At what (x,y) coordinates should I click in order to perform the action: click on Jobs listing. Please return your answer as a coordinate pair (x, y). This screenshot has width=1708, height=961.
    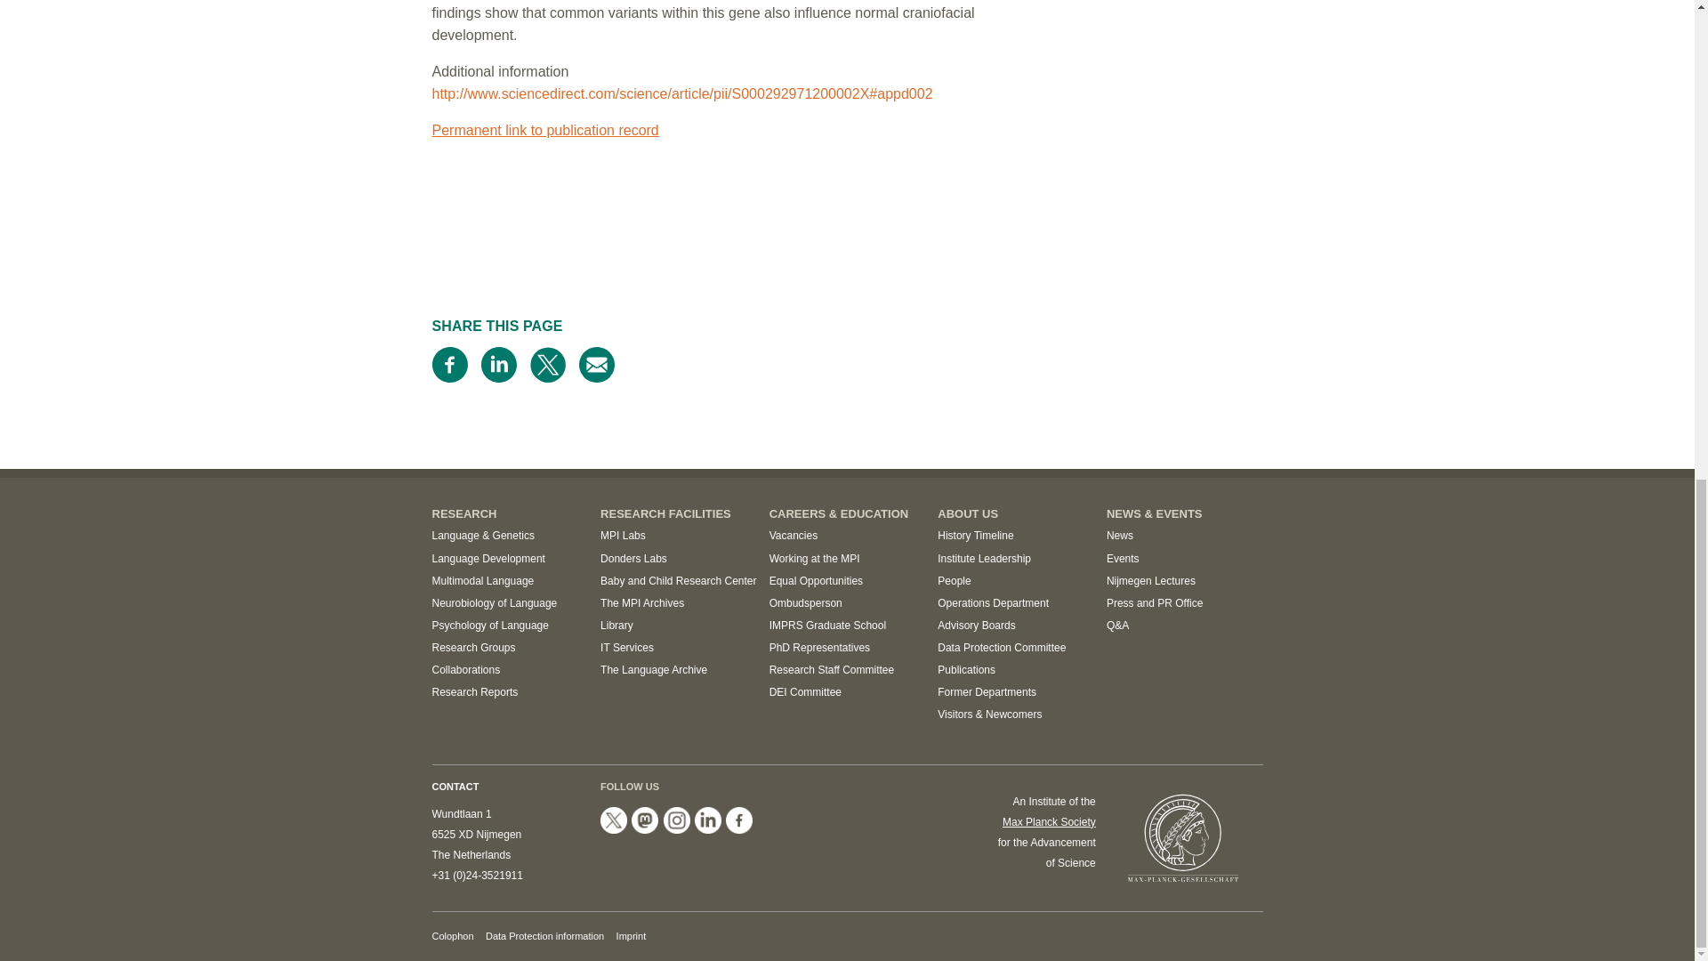
    Looking at the image, I should click on (794, 536).